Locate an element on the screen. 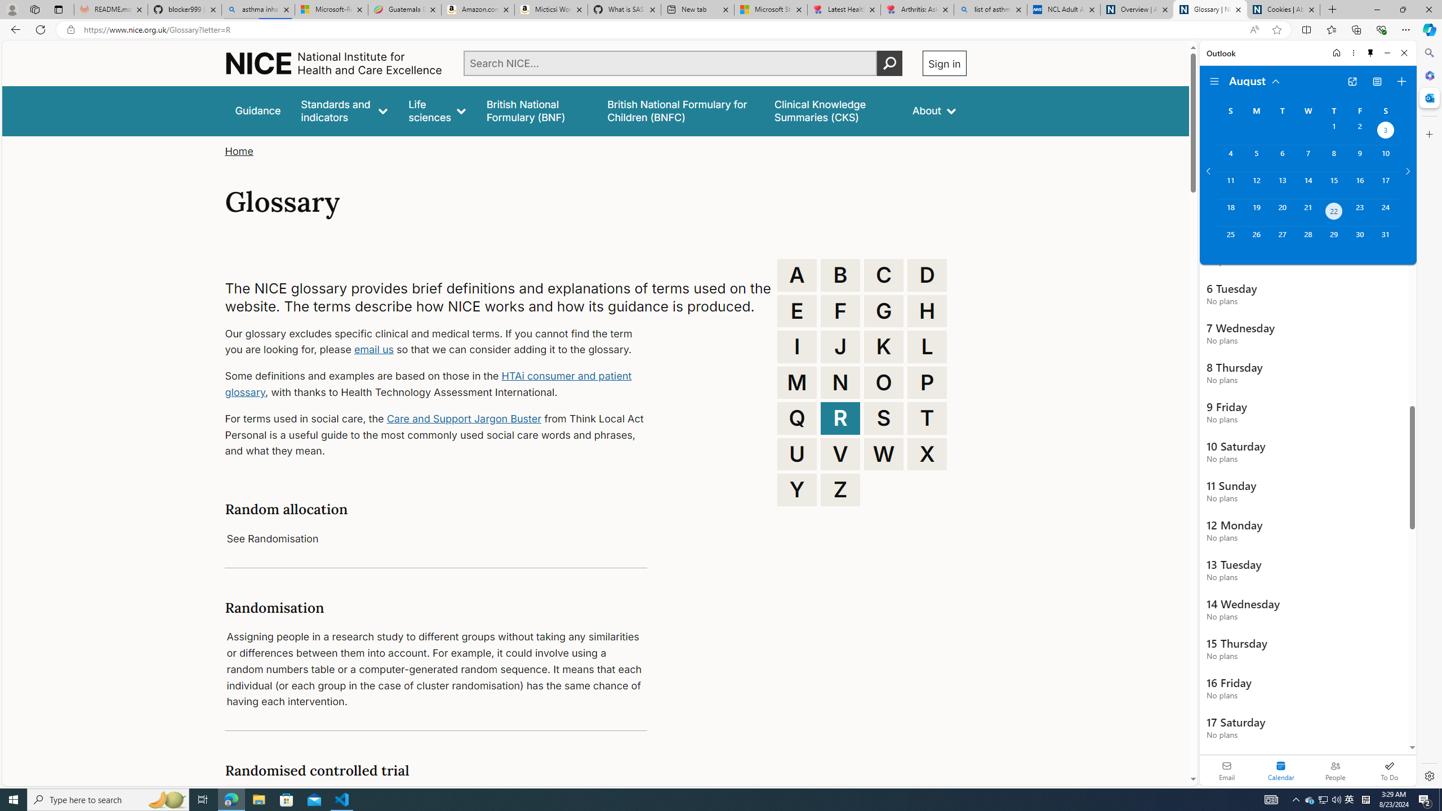  Add this page to favorites (Ctrl+D) is located at coordinates (1276, 30).